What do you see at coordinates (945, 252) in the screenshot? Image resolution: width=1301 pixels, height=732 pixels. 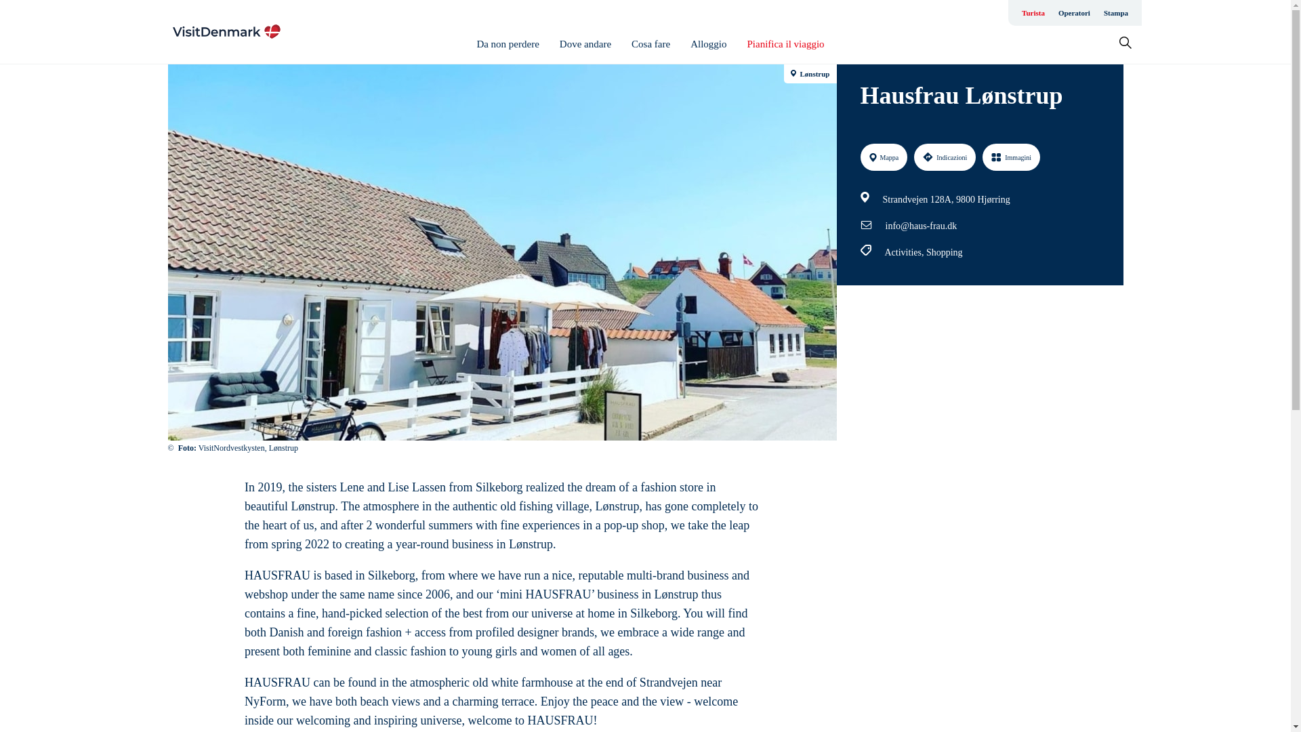 I see `Shopping` at bounding box center [945, 252].